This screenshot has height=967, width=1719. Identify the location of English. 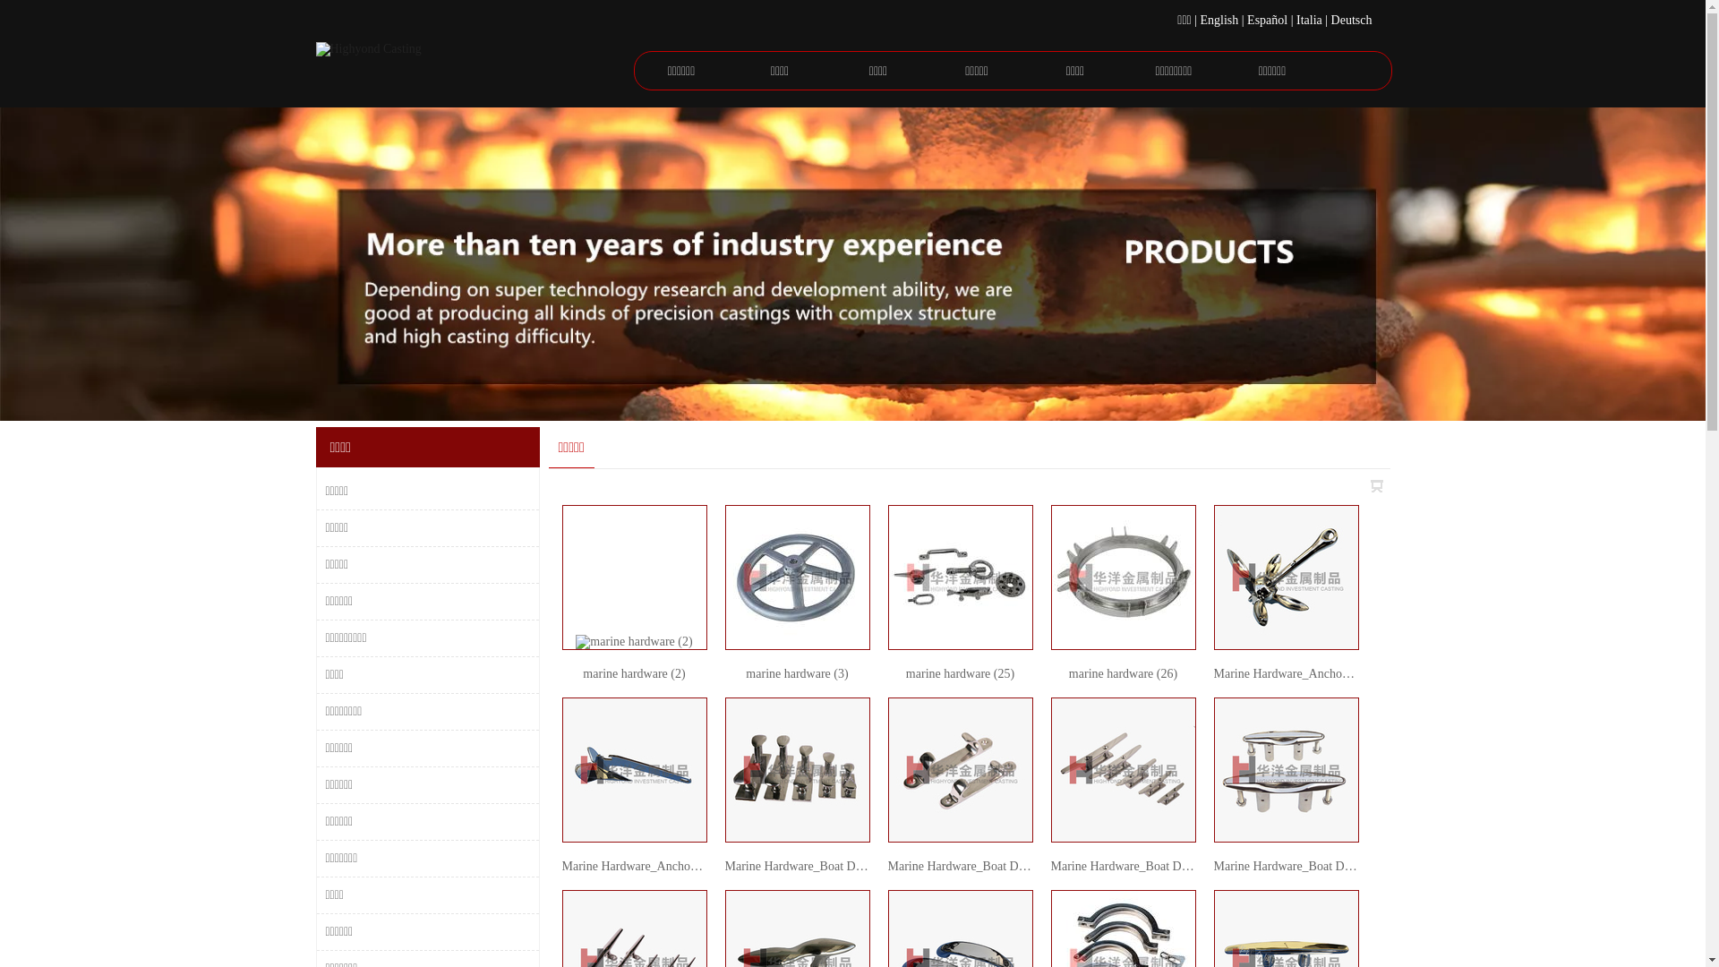
(1219, 20).